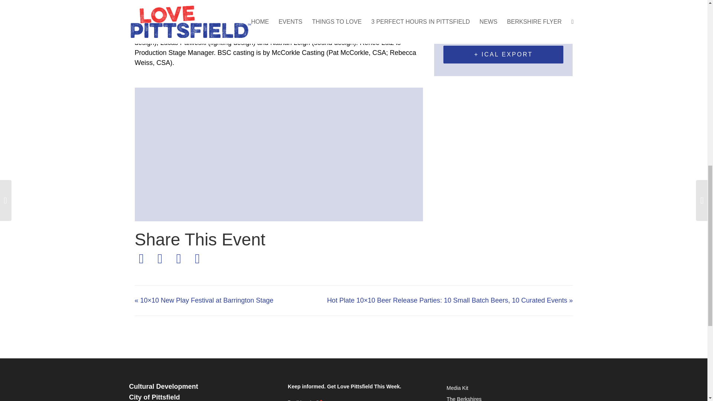  I want to click on Twitter, so click(160, 258).